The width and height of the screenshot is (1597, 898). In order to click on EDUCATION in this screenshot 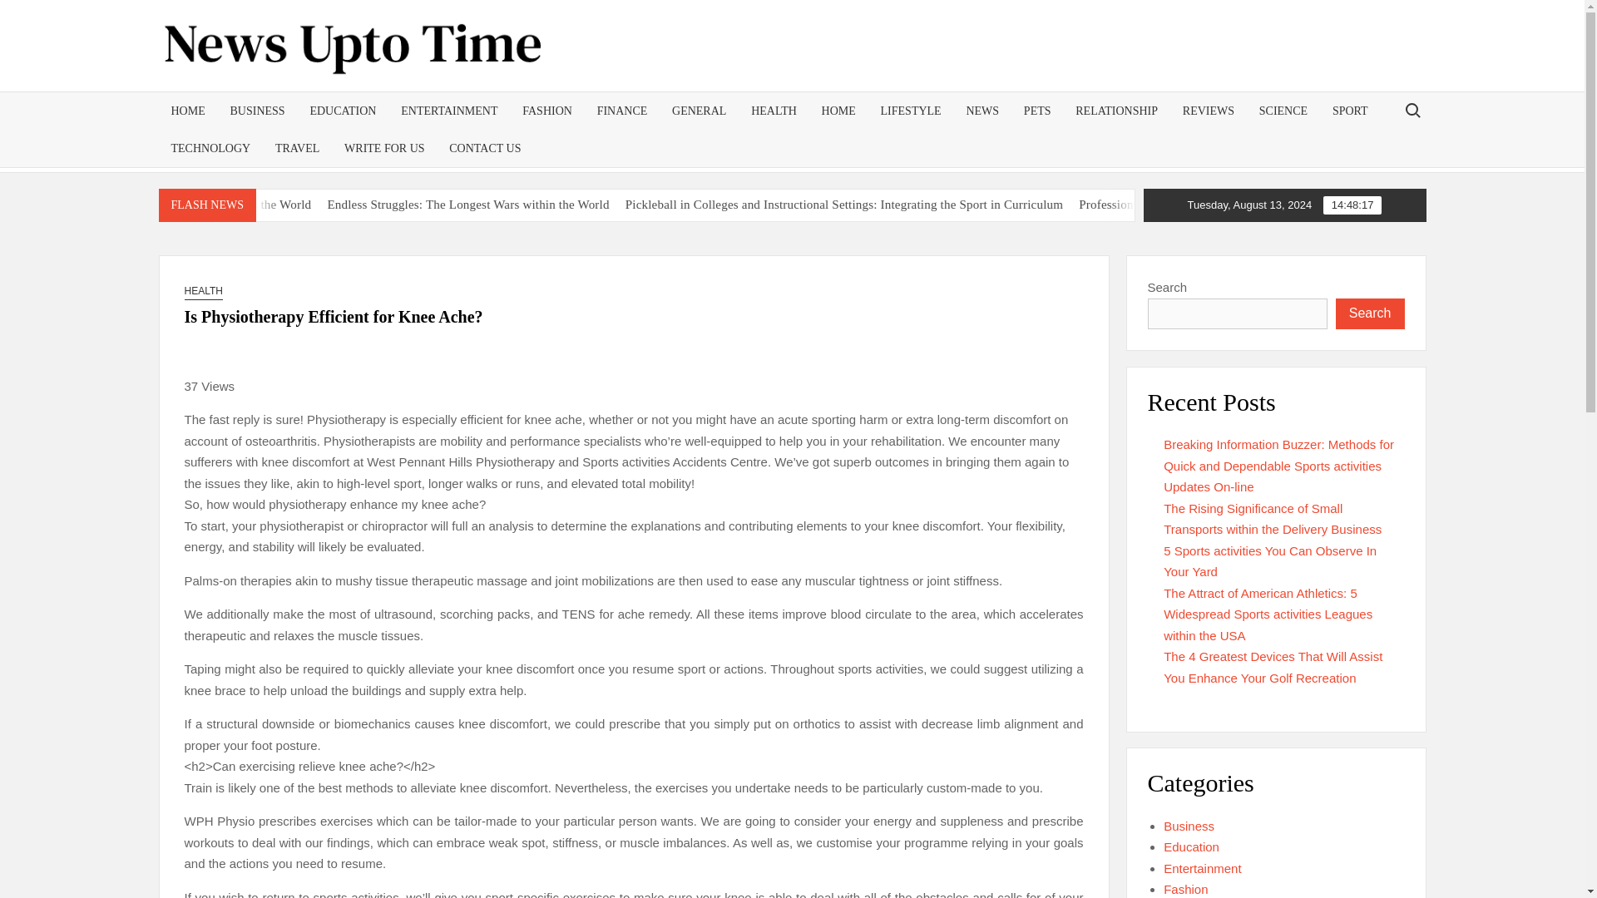, I will do `click(343, 111)`.